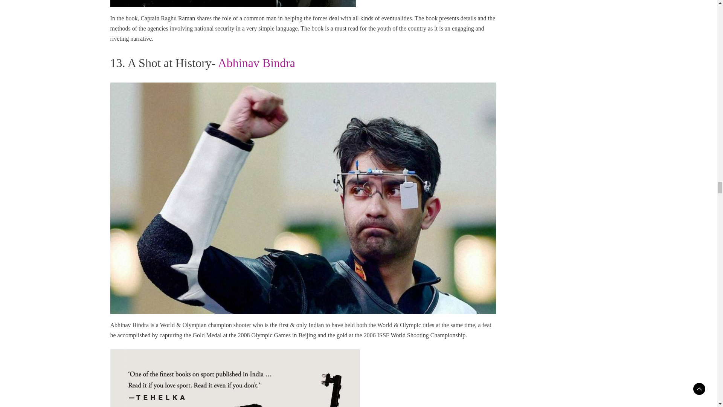  Describe the element at coordinates (256, 63) in the screenshot. I see `Abhinav Bindra` at that location.